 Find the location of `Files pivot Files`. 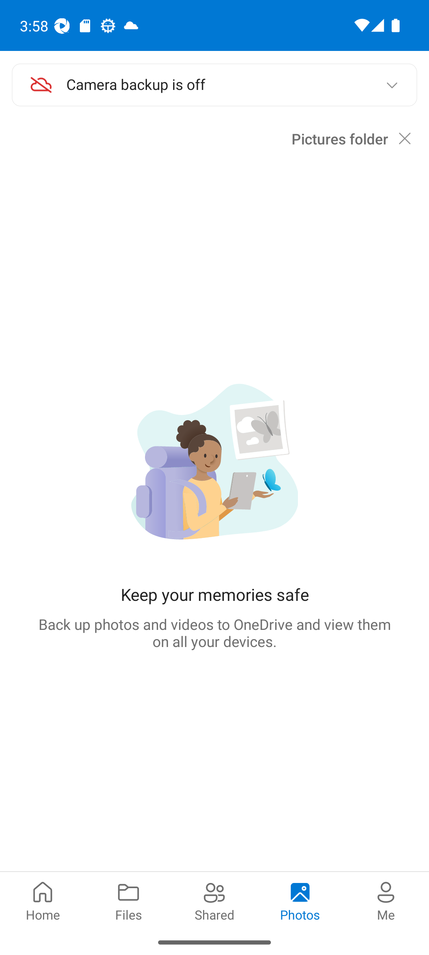

Files pivot Files is located at coordinates (129, 900).